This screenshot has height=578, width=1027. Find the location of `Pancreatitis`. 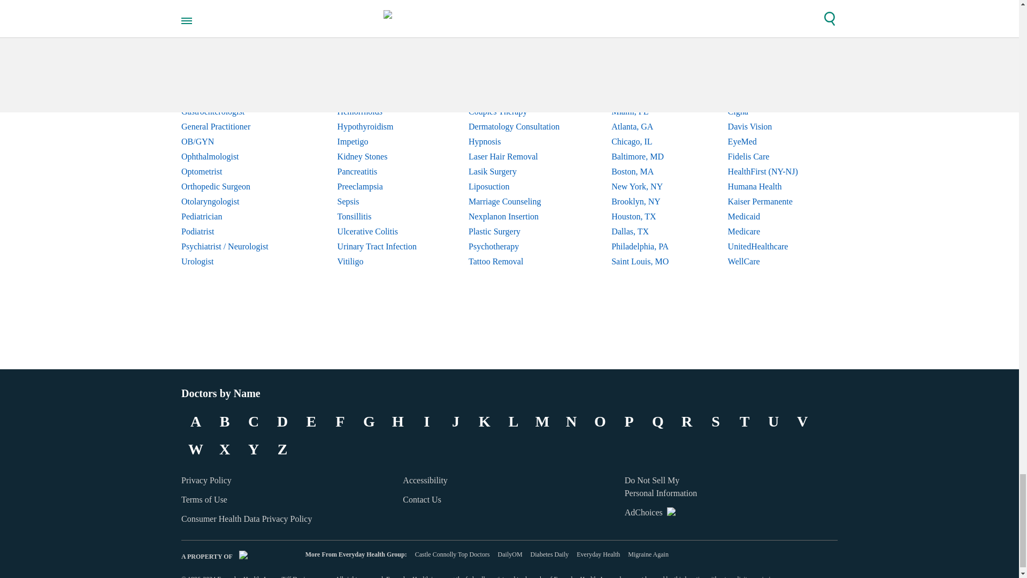

Pancreatitis is located at coordinates (377, 171).